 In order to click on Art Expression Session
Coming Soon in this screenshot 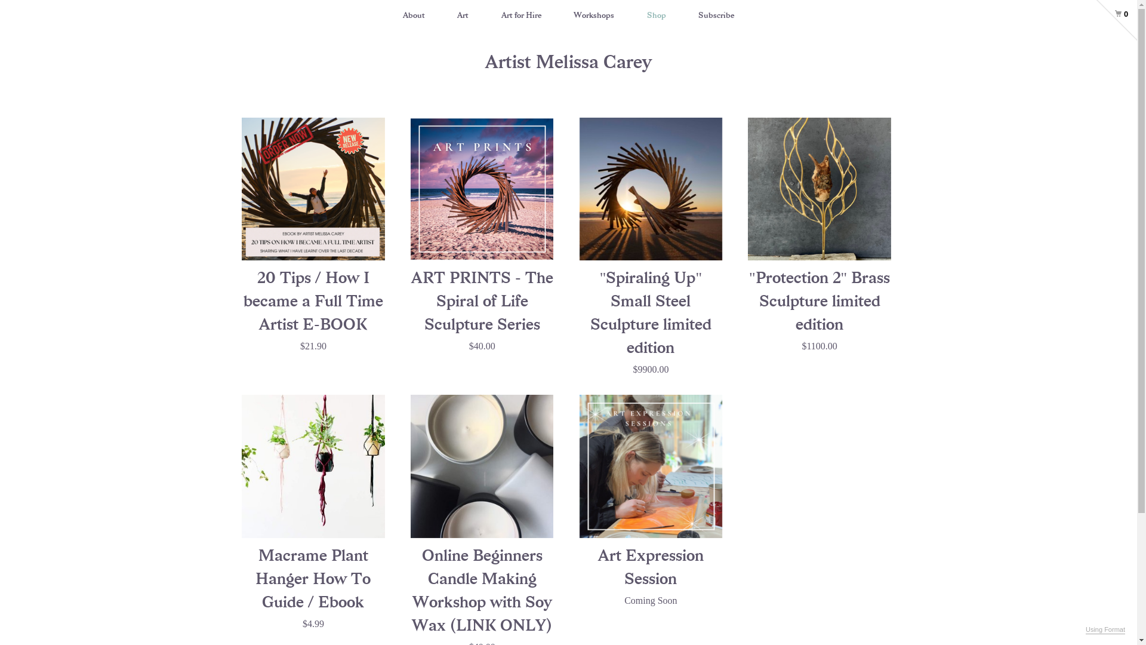, I will do `click(651, 501)`.